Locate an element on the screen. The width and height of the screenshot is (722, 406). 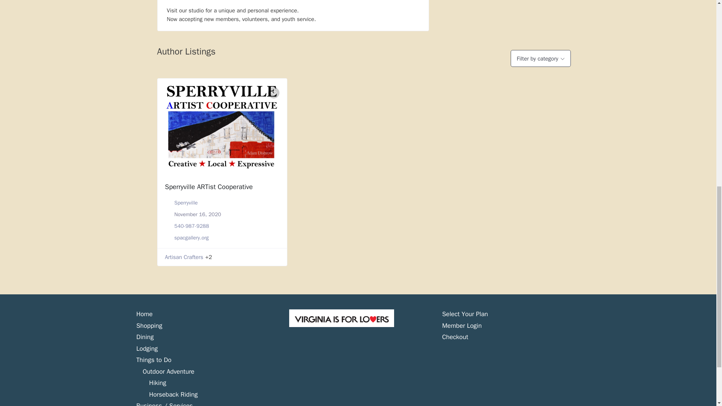
spacgallery.org is located at coordinates (191, 238).